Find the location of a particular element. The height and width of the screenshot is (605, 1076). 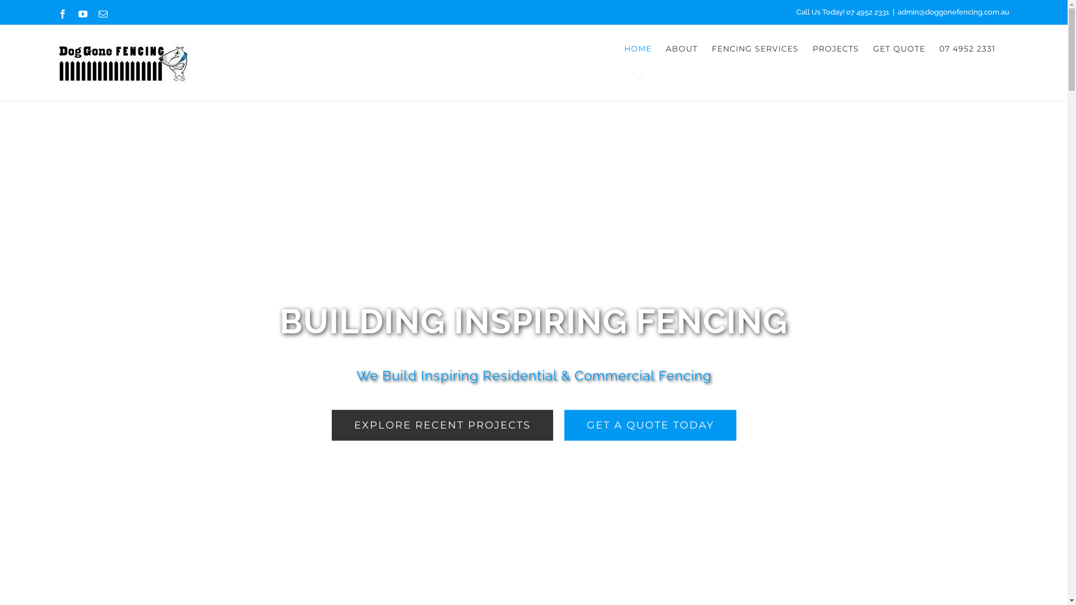

07 4952 2331 is located at coordinates (967, 49).